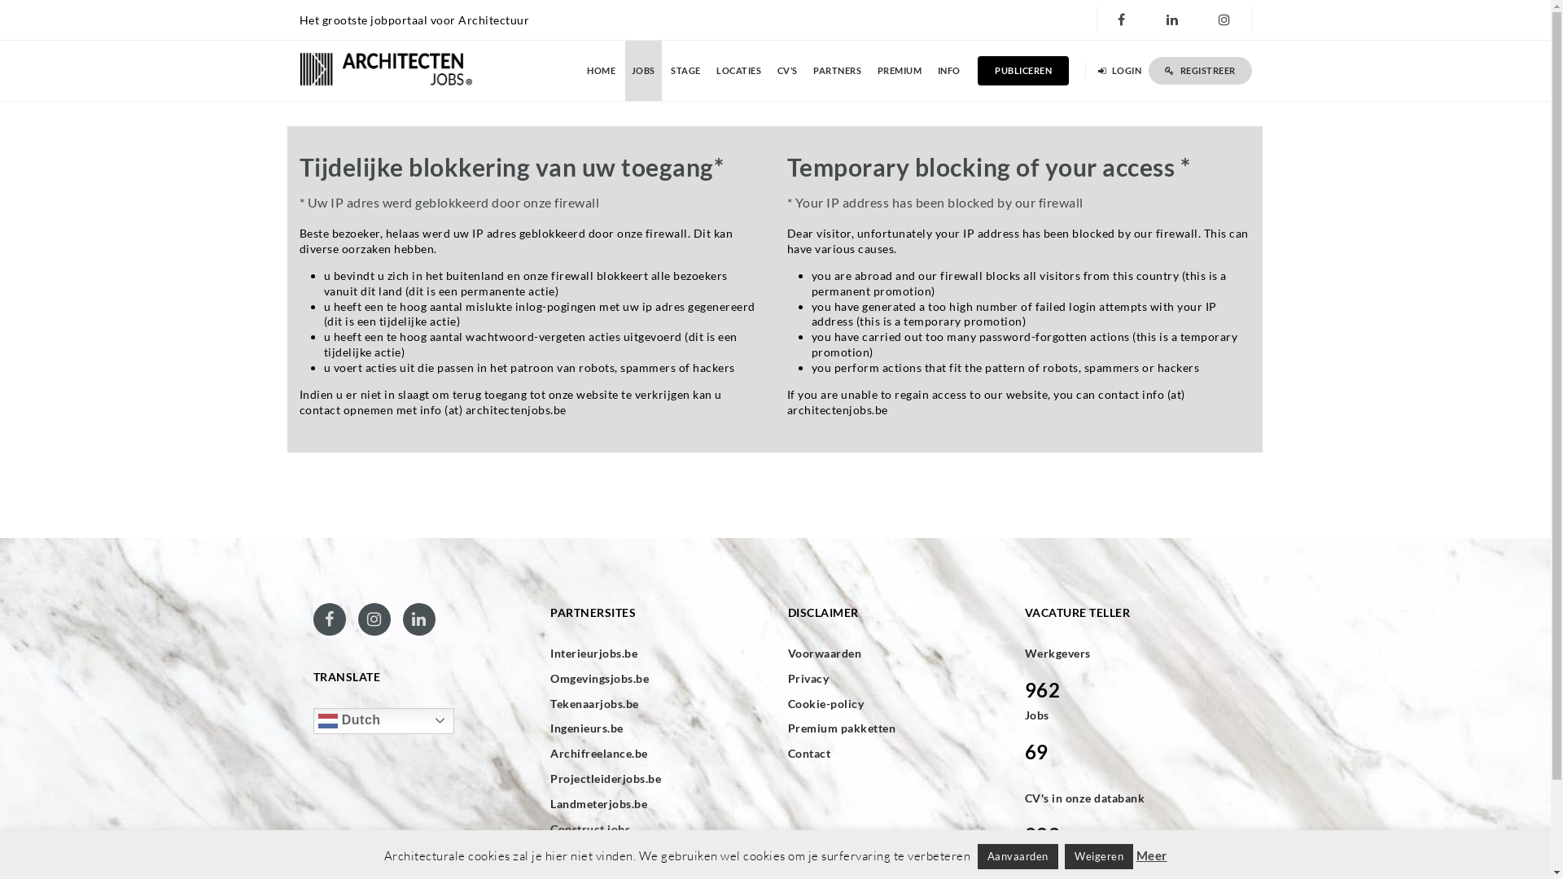  Describe the element at coordinates (837, 71) in the screenshot. I see `PARTNERS` at that location.